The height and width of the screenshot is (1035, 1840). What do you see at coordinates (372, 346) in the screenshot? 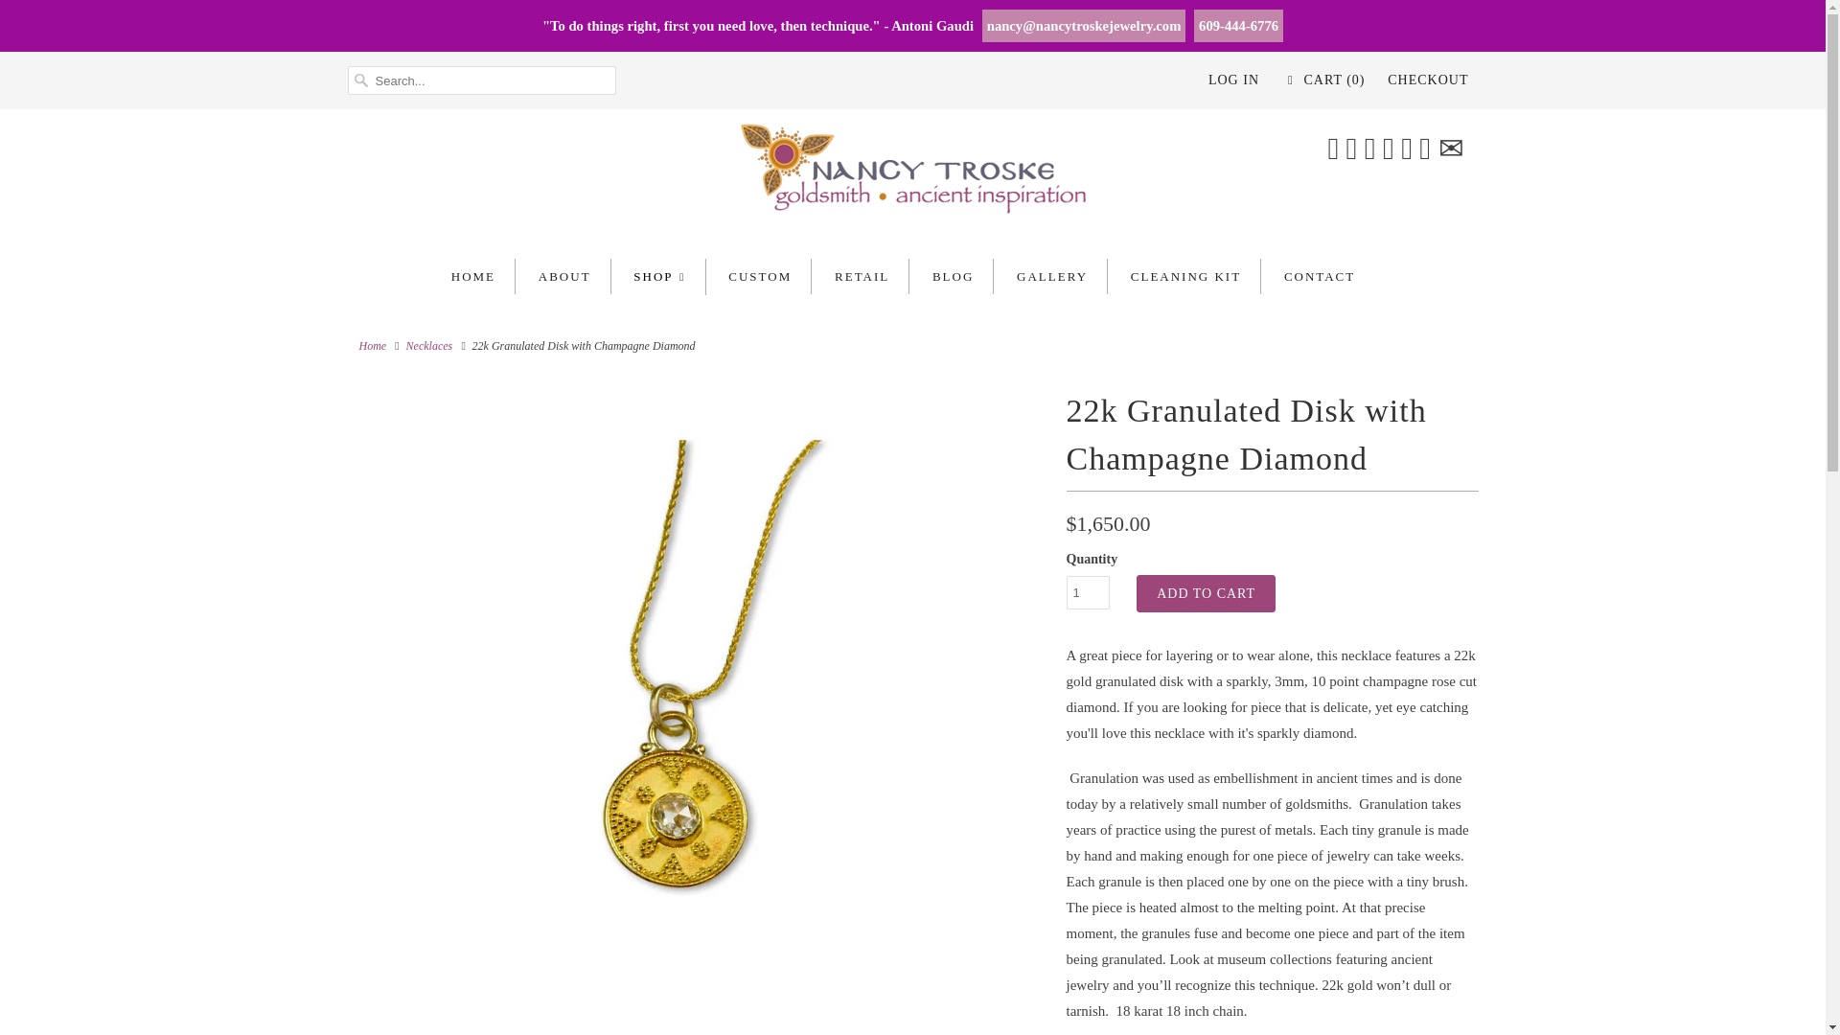
I see `Nancy Troske Jewelry ` at bounding box center [372, 346].